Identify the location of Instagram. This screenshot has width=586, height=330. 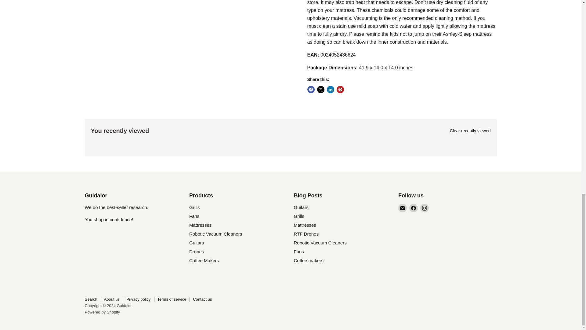
(424, 208).